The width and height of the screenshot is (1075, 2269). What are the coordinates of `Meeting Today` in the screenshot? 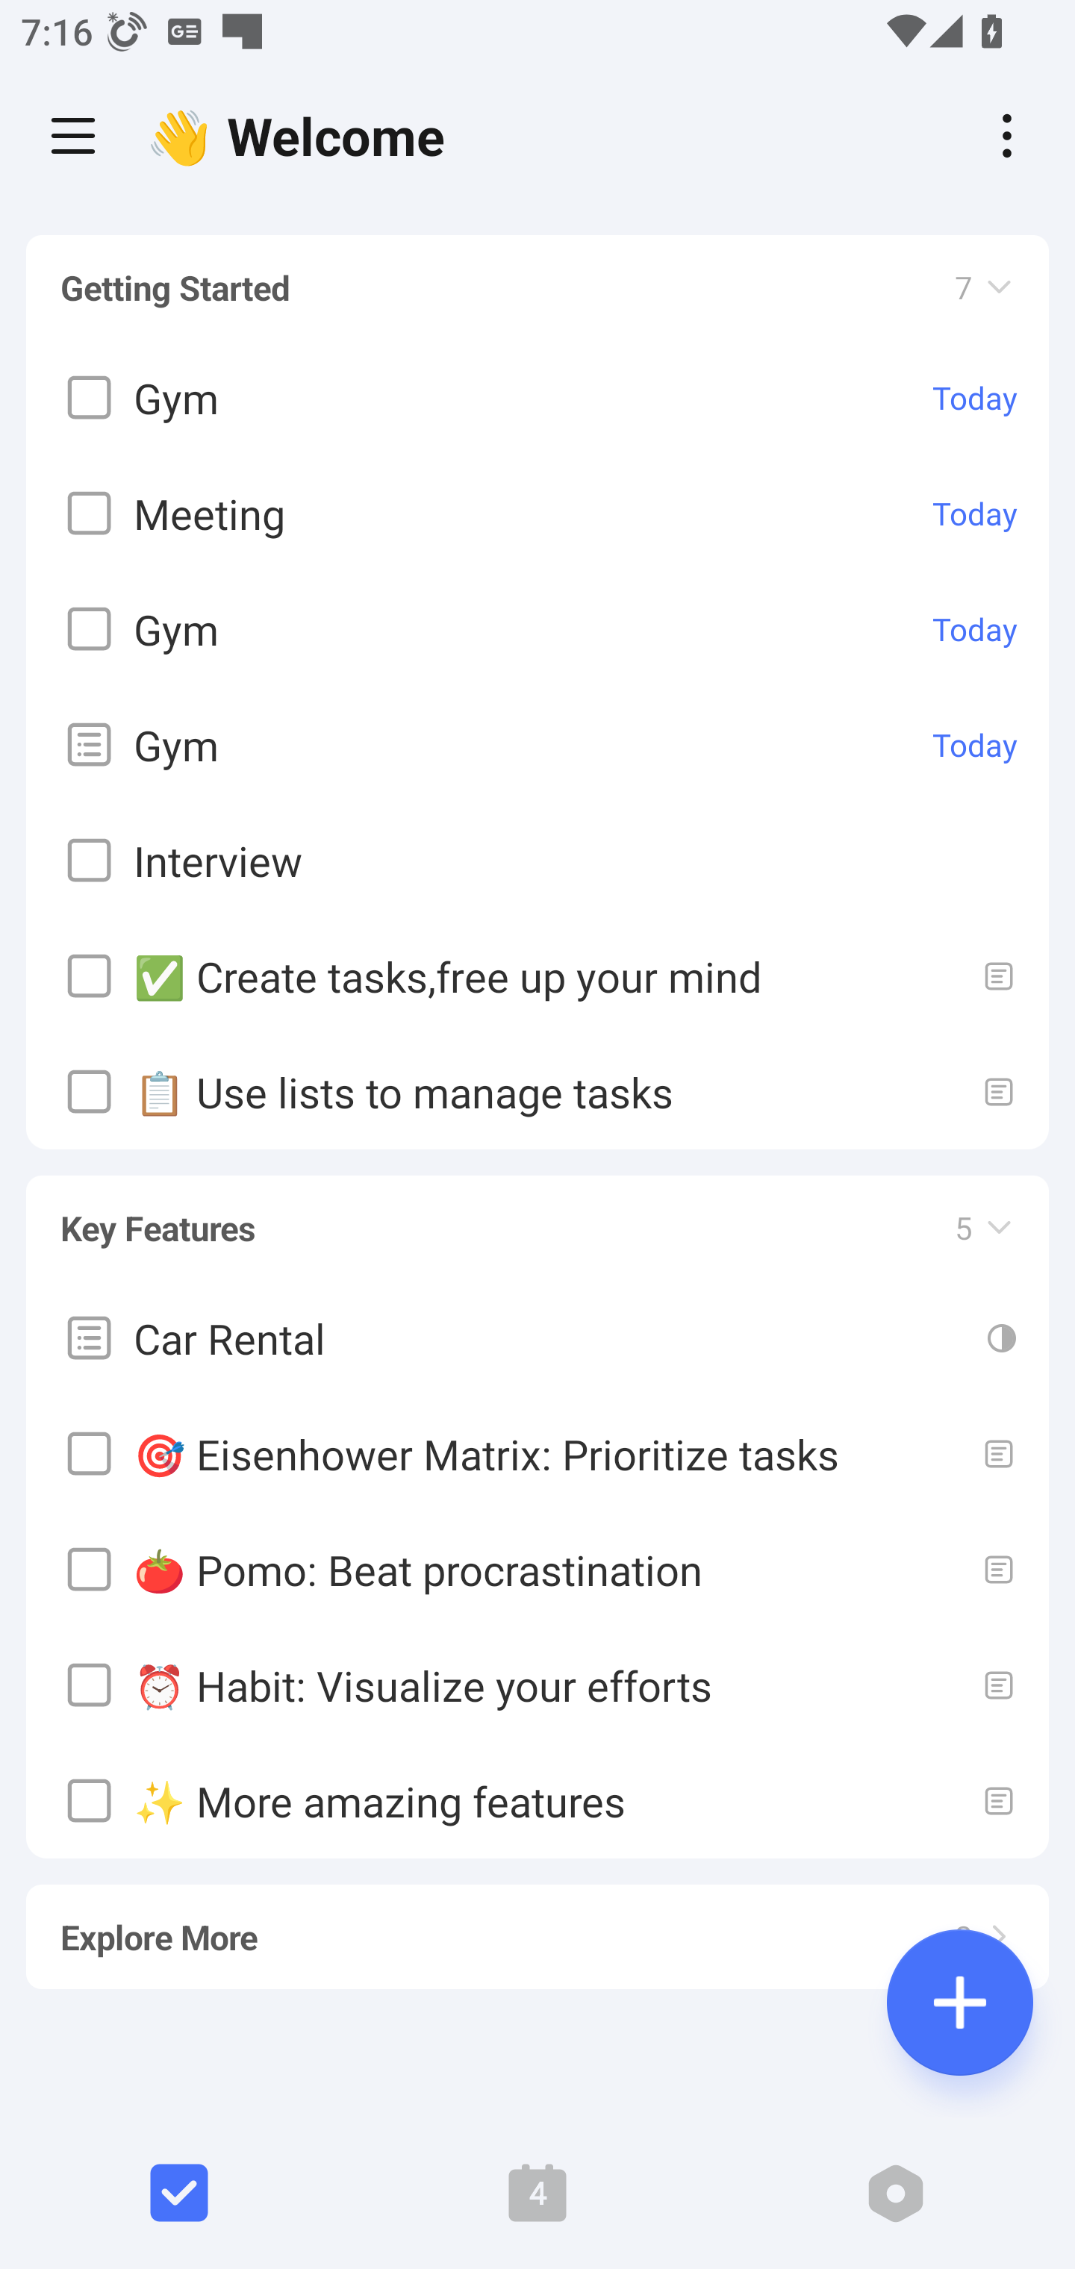 It's located at (537, 514).